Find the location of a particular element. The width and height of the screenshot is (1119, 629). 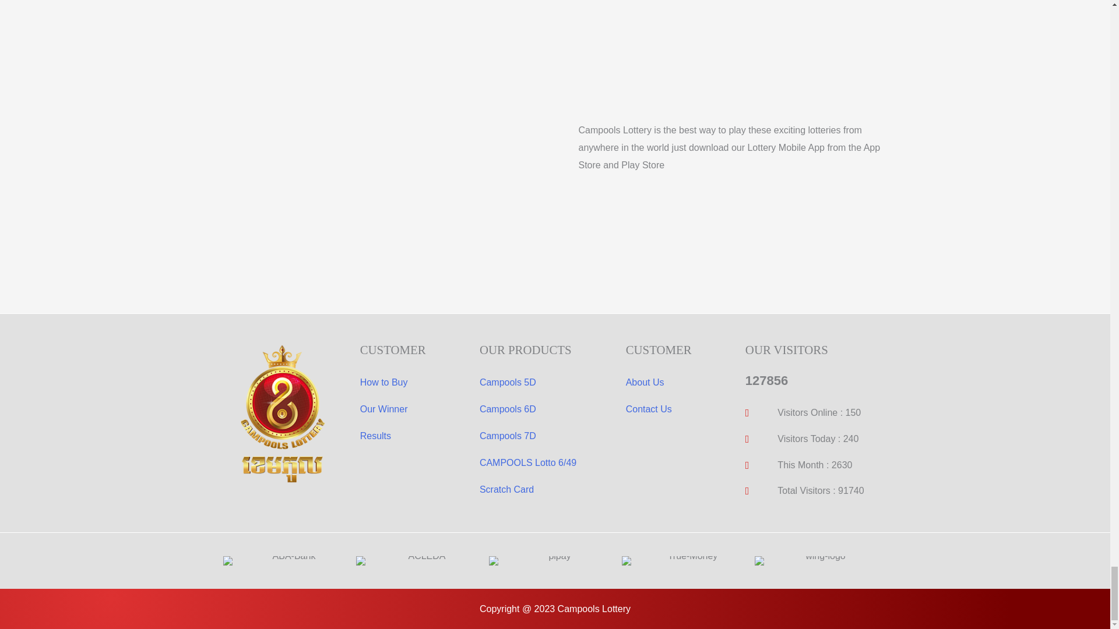

Results is located at coordinates (402, 436).